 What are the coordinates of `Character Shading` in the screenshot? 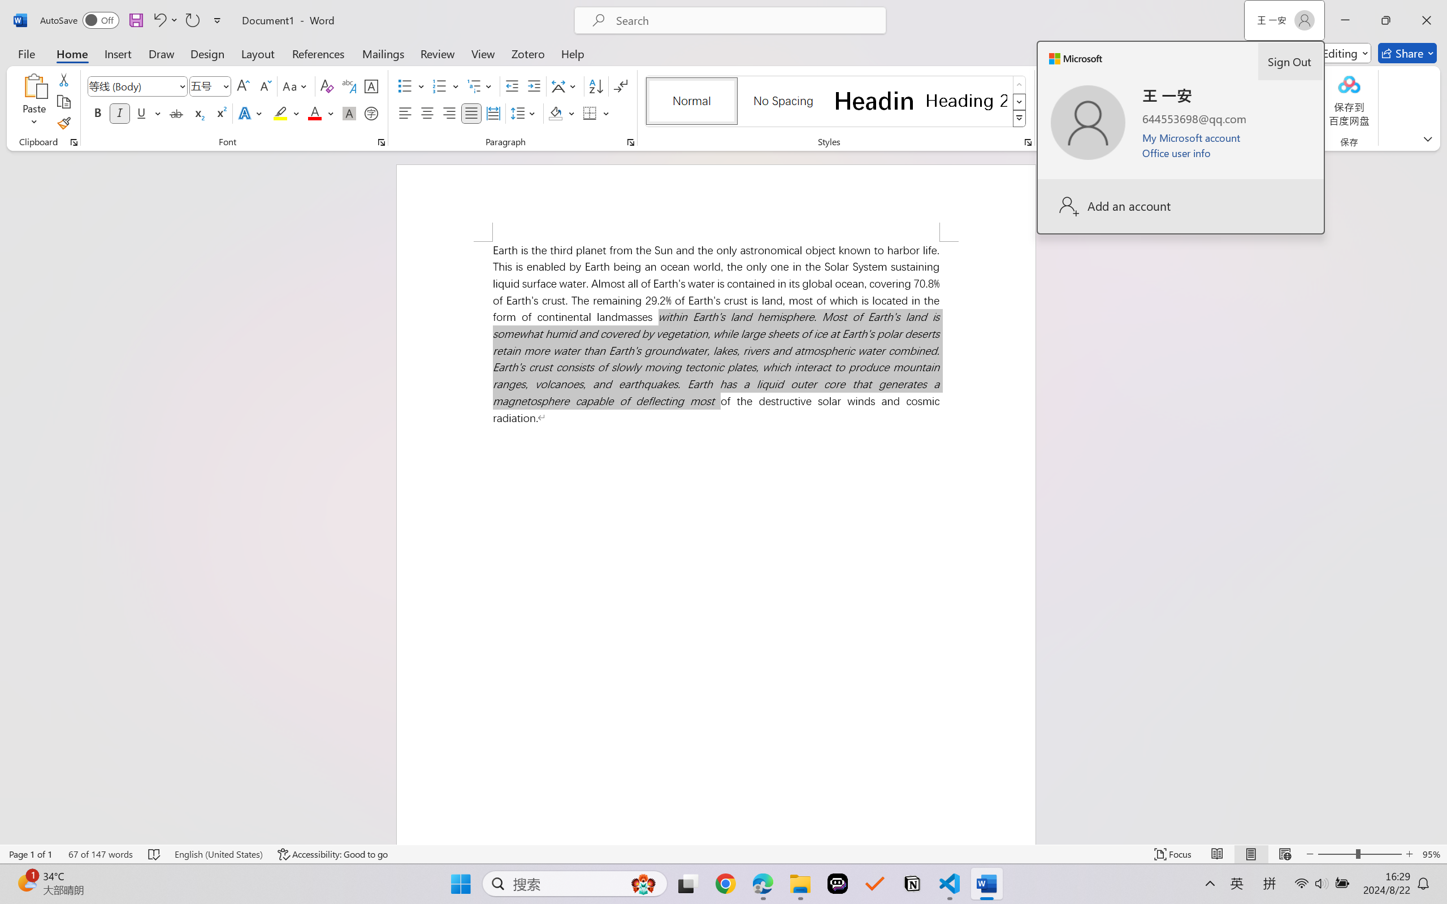 It's located at (348, 113).